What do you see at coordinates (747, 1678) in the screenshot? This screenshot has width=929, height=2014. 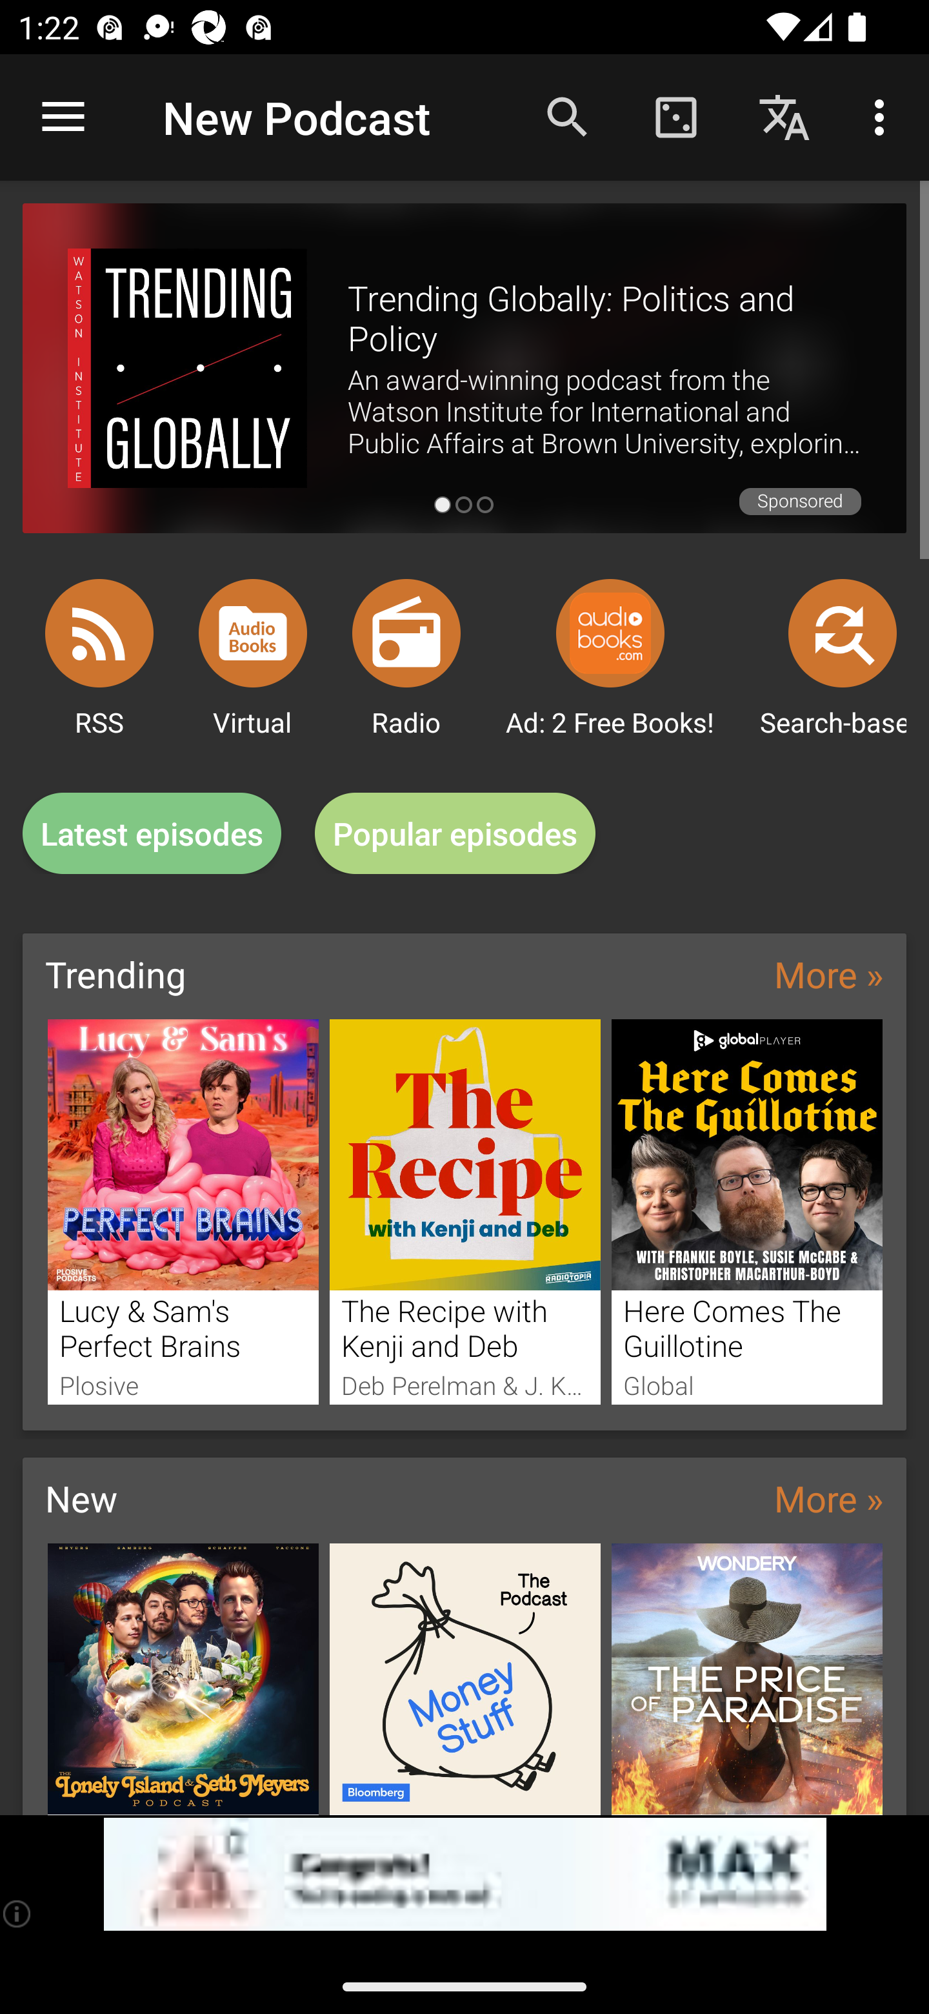 I see `The Price of Paradise` at bounding box center [747, 1678].